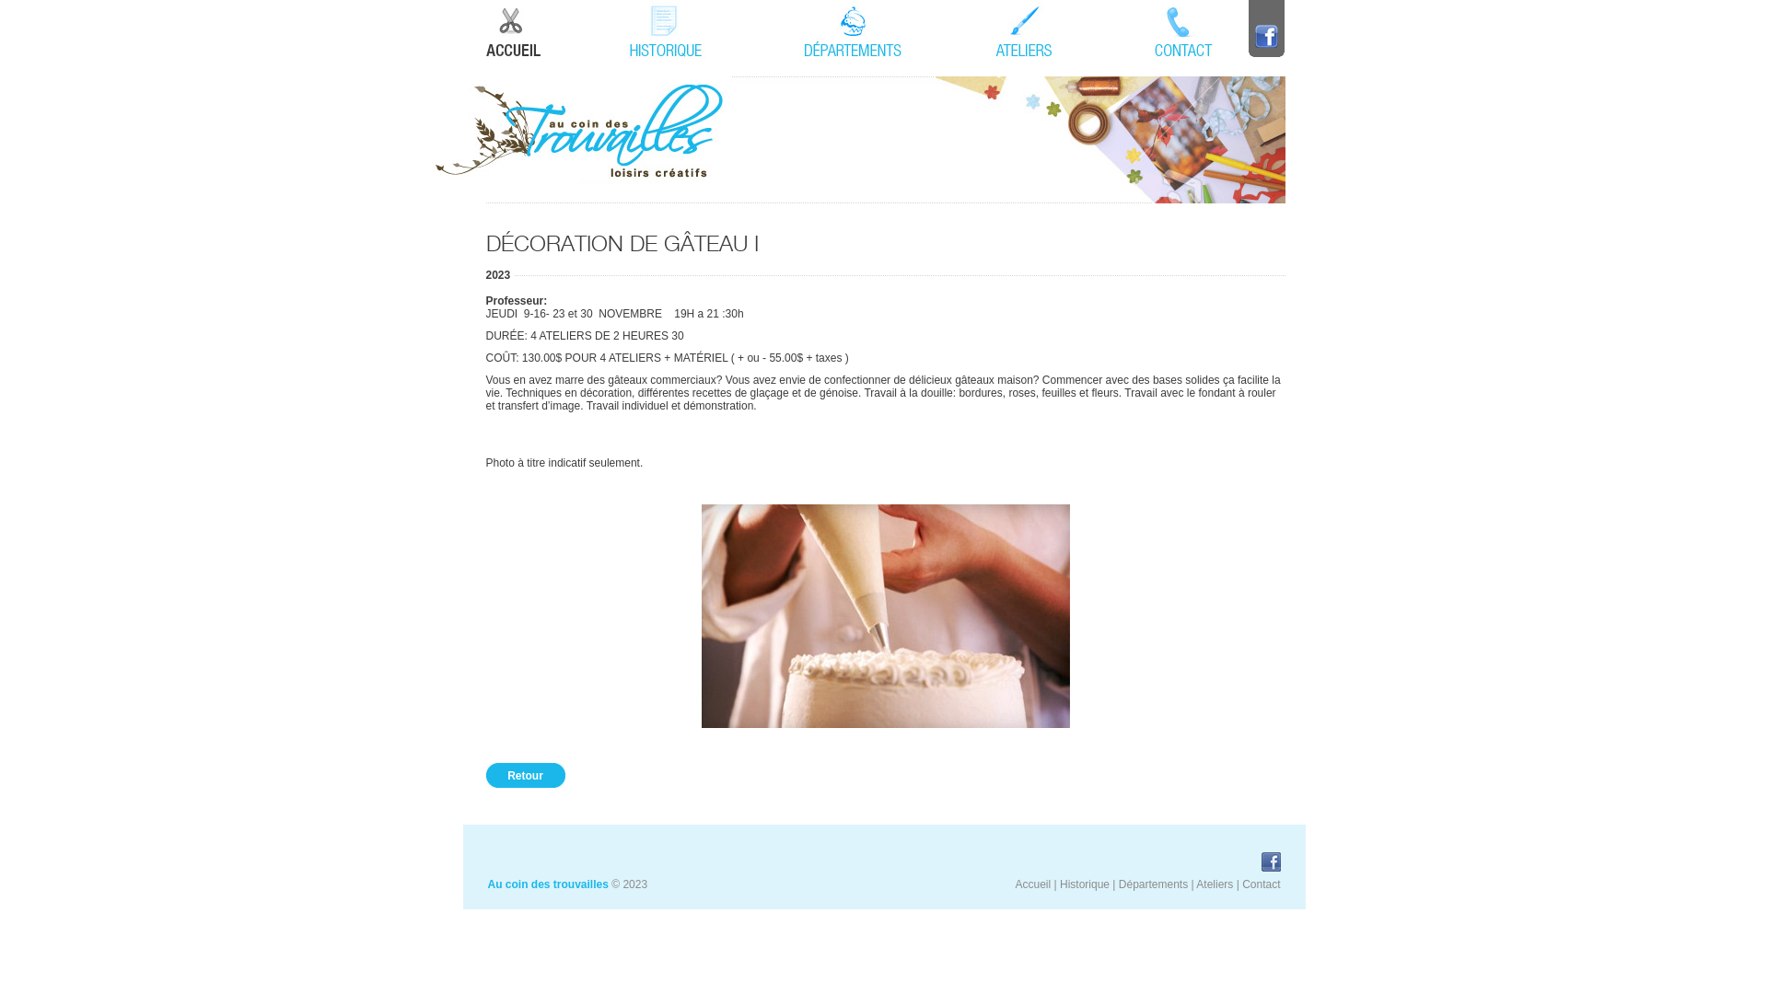  Describe the element at coordinates (1262, 884) in the screenshot. I see `Contact` at that location.